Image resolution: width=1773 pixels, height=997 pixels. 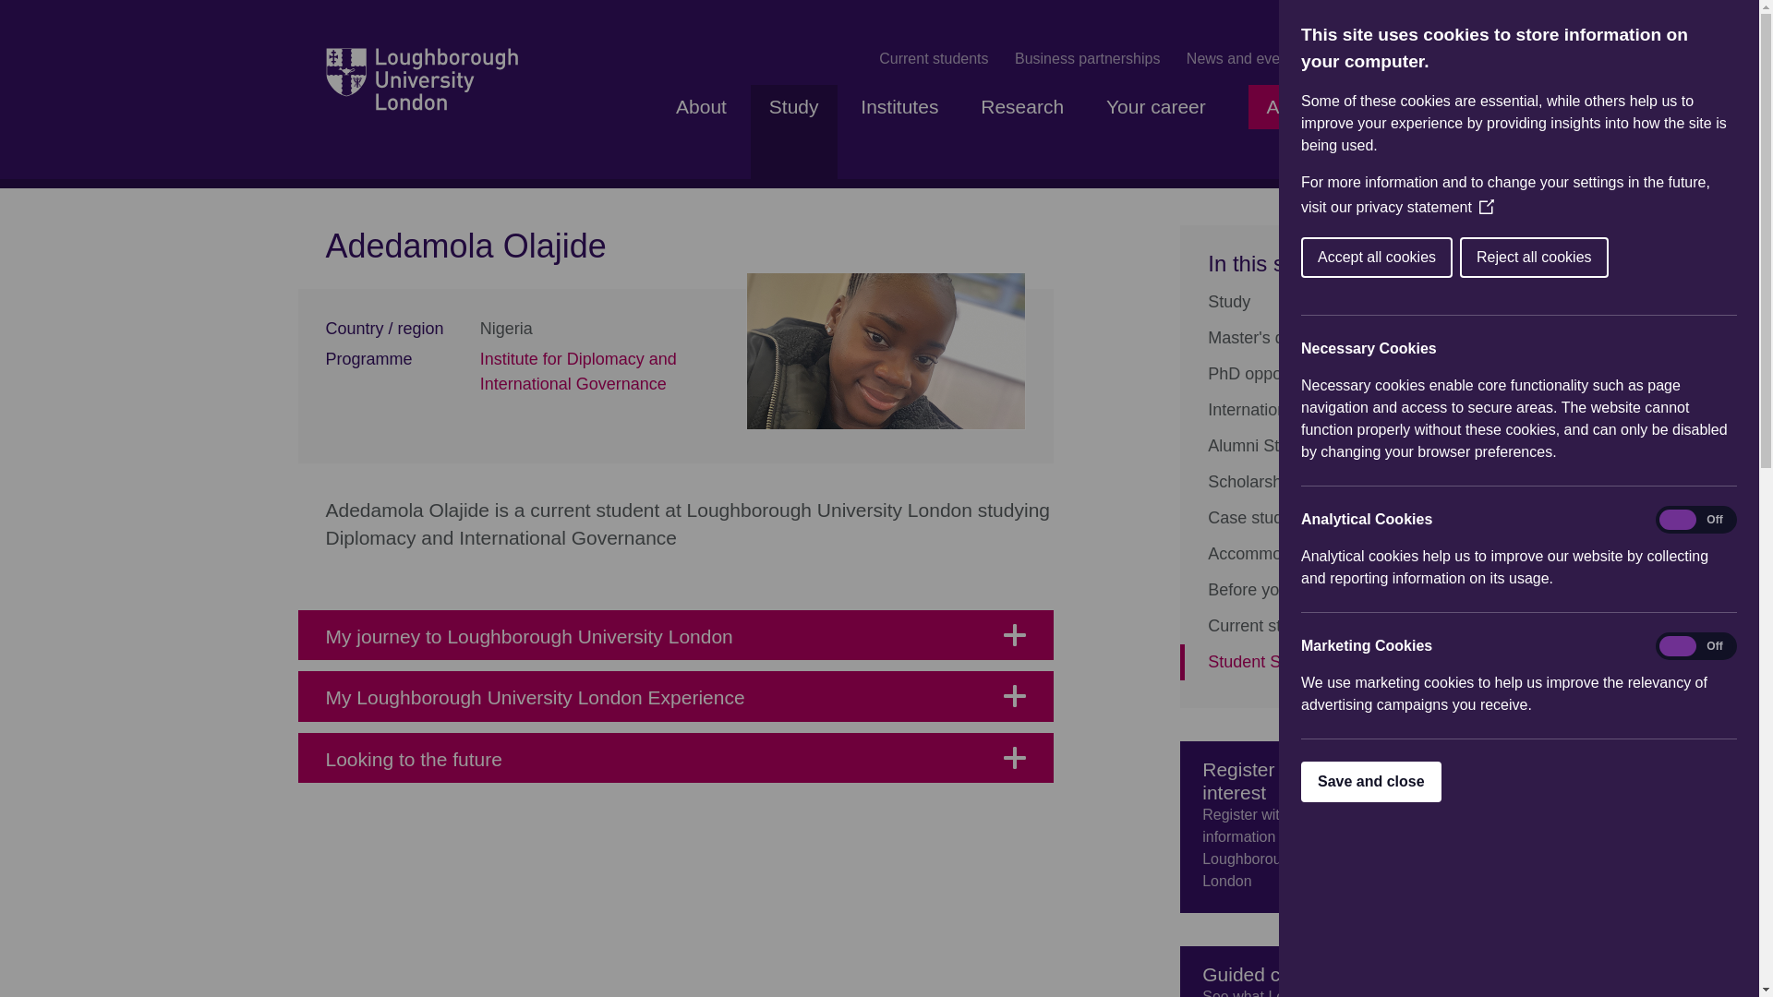 What do you see at coordinates (1308, 410) in the screenshot?
I see `International` at bounding box center [1308, 410].